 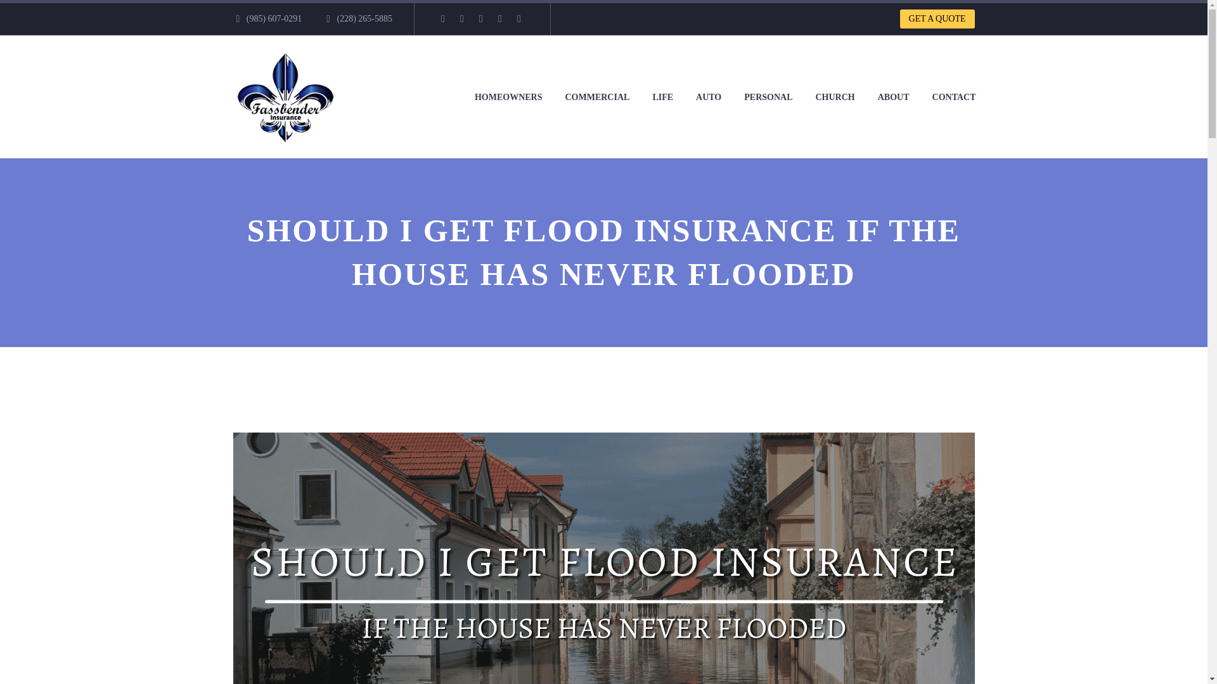 What do you see at coordinates (954, 96) in the screenshot?
I see `Contact Us` at bounding box center [954, 96].